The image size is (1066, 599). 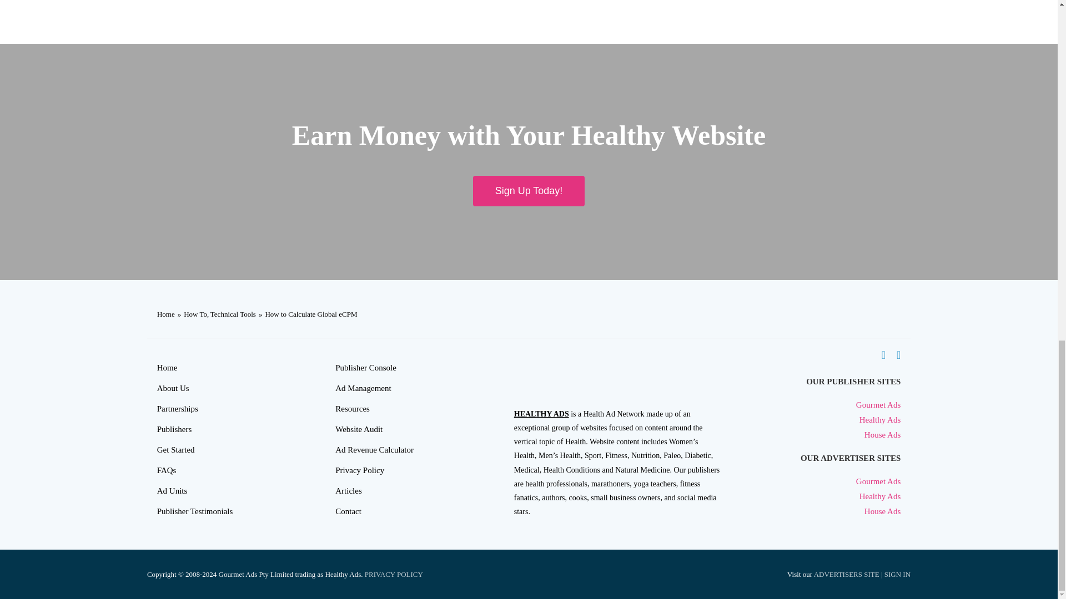 What do you see at coordinates (221, 388) in the screenshot?
I see `About Us` at bounding box center [221, 388].